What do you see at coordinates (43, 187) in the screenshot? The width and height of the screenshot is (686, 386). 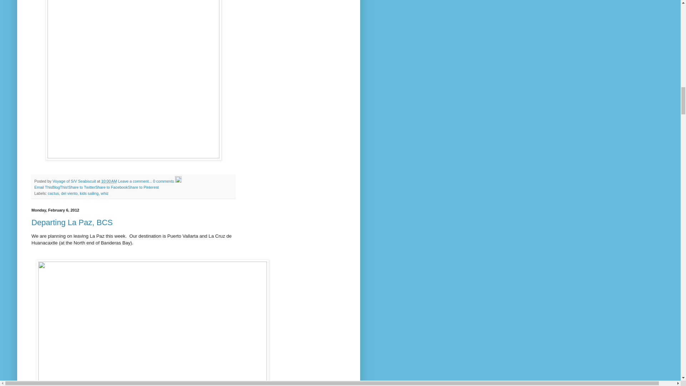 I see `Email This` at bounding box center [43, 187].